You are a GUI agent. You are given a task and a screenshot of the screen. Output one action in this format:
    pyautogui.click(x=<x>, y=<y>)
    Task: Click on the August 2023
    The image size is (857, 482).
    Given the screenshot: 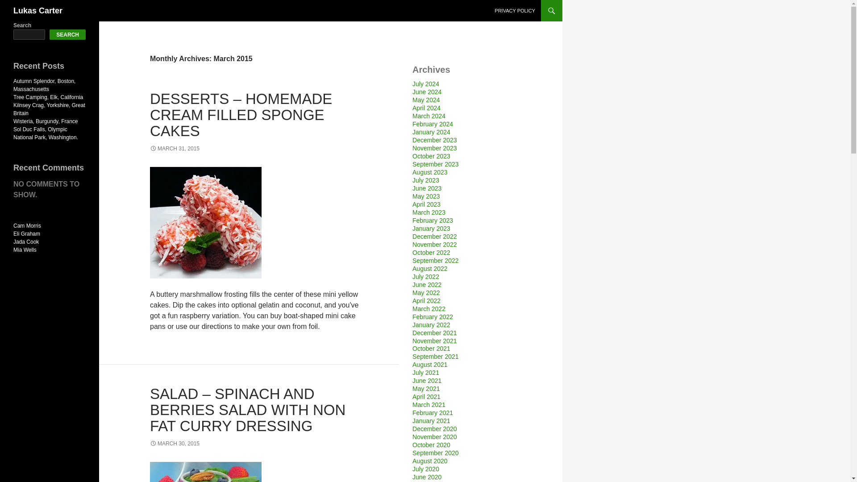 What is the action you would take?
    pyautogui.click(x=429, y=172)
    